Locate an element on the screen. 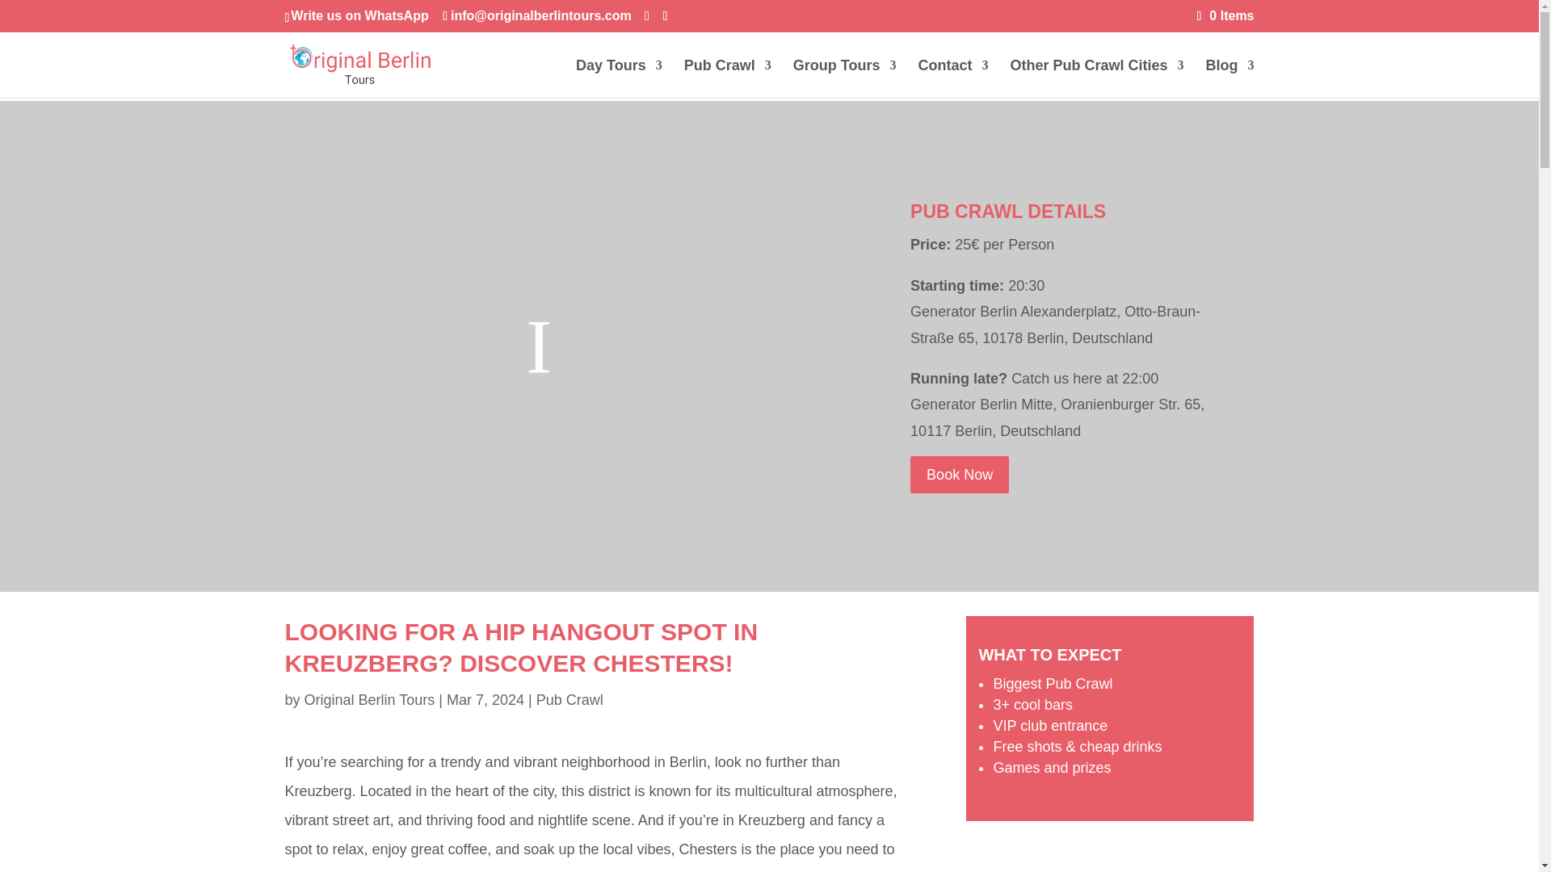 This screenshot has height=872, width=1551. Contact is located at coordinates (953, 78).